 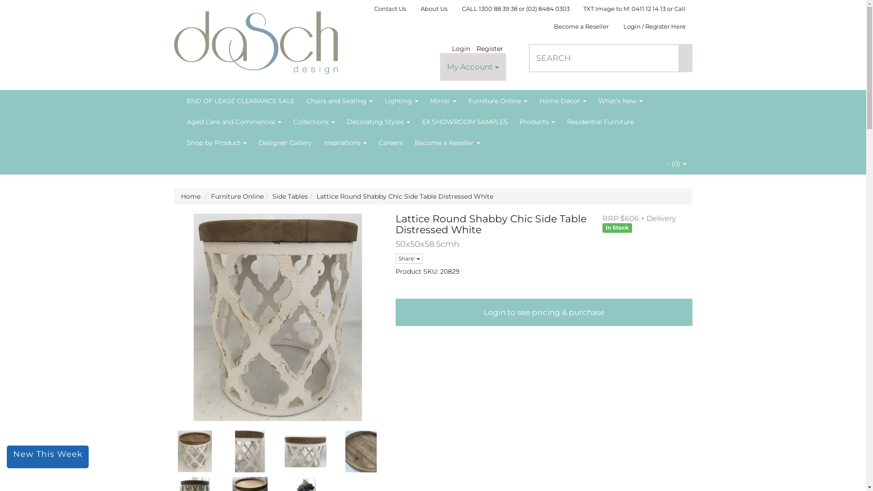 I want to click on Careers, so click(x=391, y=143).